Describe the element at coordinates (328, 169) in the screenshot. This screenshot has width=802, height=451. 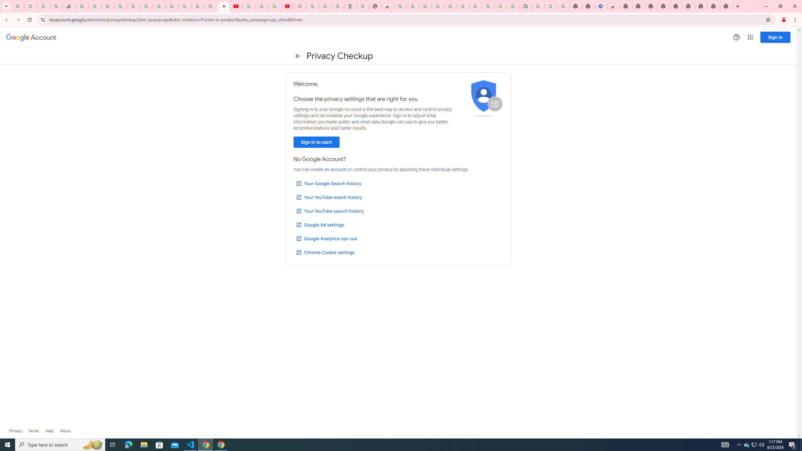
I see `create an account` at that location.